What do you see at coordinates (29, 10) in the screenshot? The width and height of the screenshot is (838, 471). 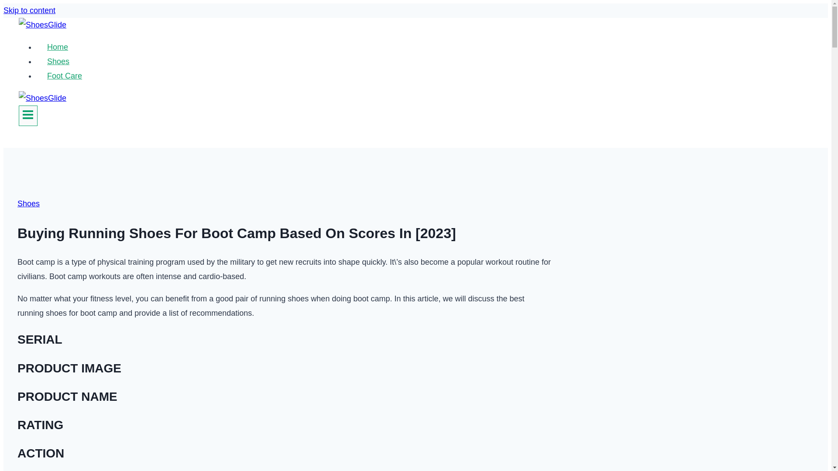 I see `Skip to content` at bounding box center [29, 10].